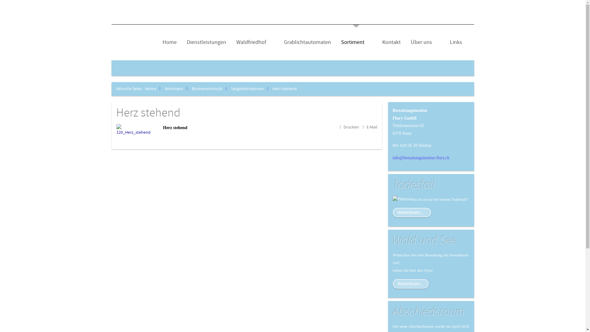  What do you see at coordinates (154, 89) in the screenshot?
I see `Home` at bounding box center [154, 89].